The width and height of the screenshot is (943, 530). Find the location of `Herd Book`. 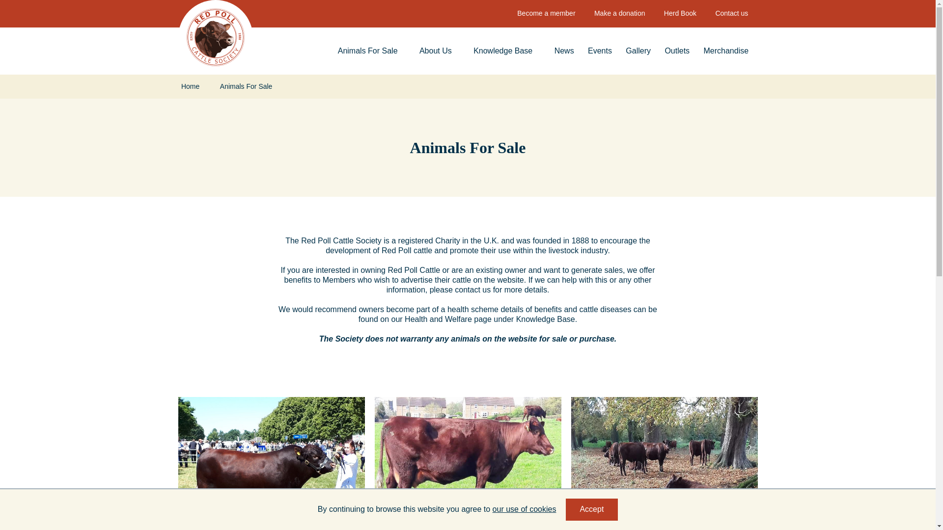

Herd Book is located at coordinates (680, 14).